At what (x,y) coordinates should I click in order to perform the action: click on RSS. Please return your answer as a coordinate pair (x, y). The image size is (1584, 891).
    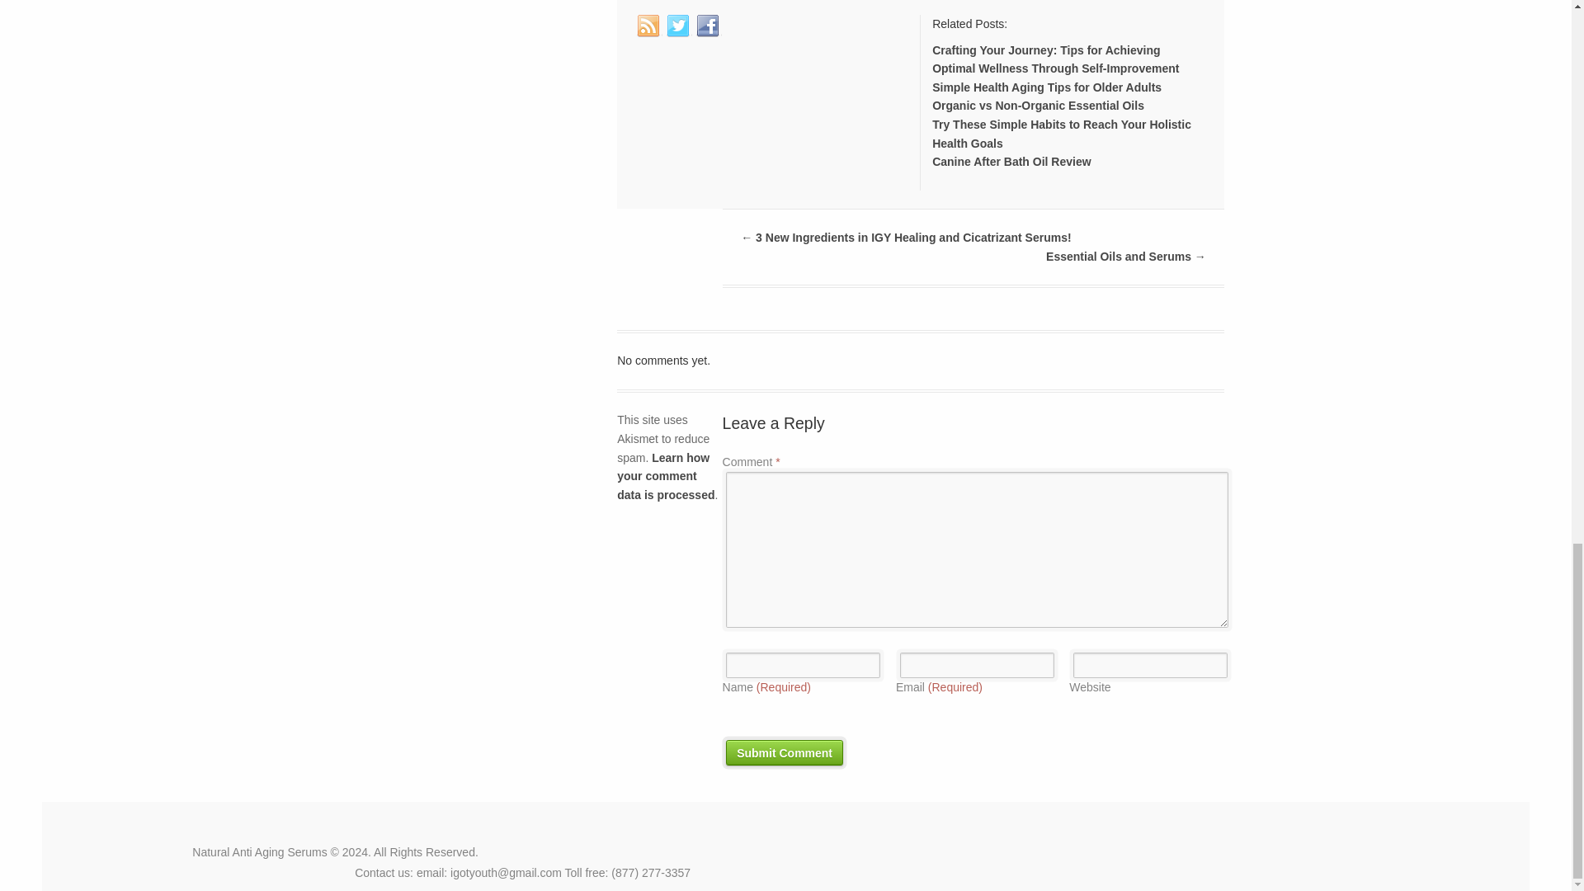
    Looking at the image, I should click on (648, 26).